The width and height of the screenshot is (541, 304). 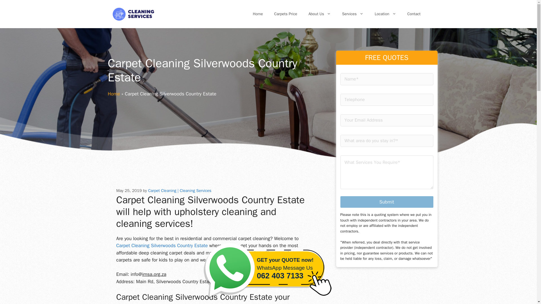 I want to click on Services, so click(x=268, y=272).